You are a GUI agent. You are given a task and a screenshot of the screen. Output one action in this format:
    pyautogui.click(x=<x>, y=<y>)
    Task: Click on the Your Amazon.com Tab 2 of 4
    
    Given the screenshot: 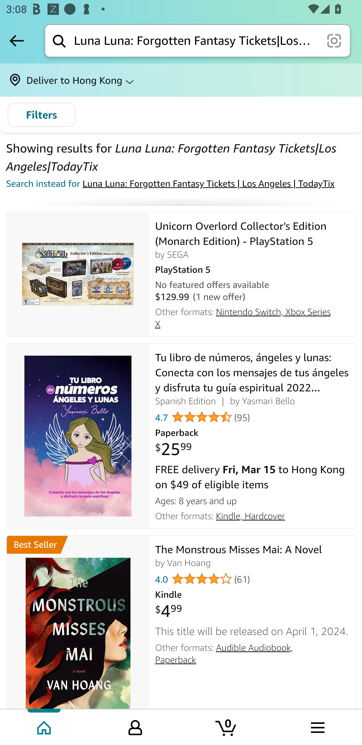 What is the action you would take?
    pyautogui.click(x=135, y=727)
    